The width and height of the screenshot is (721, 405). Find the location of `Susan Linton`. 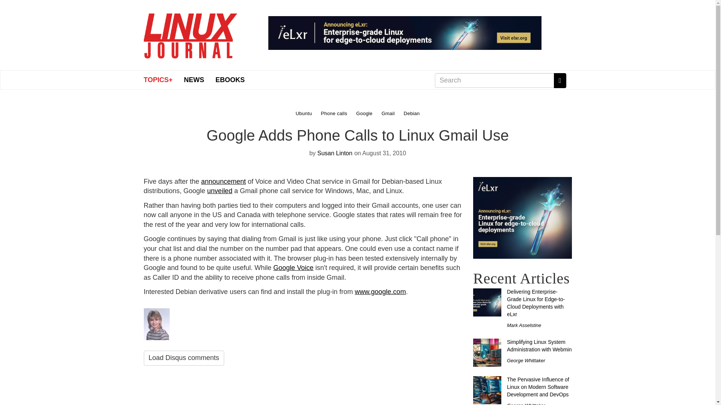

Susan Linton is located at coordinates (335, 153).